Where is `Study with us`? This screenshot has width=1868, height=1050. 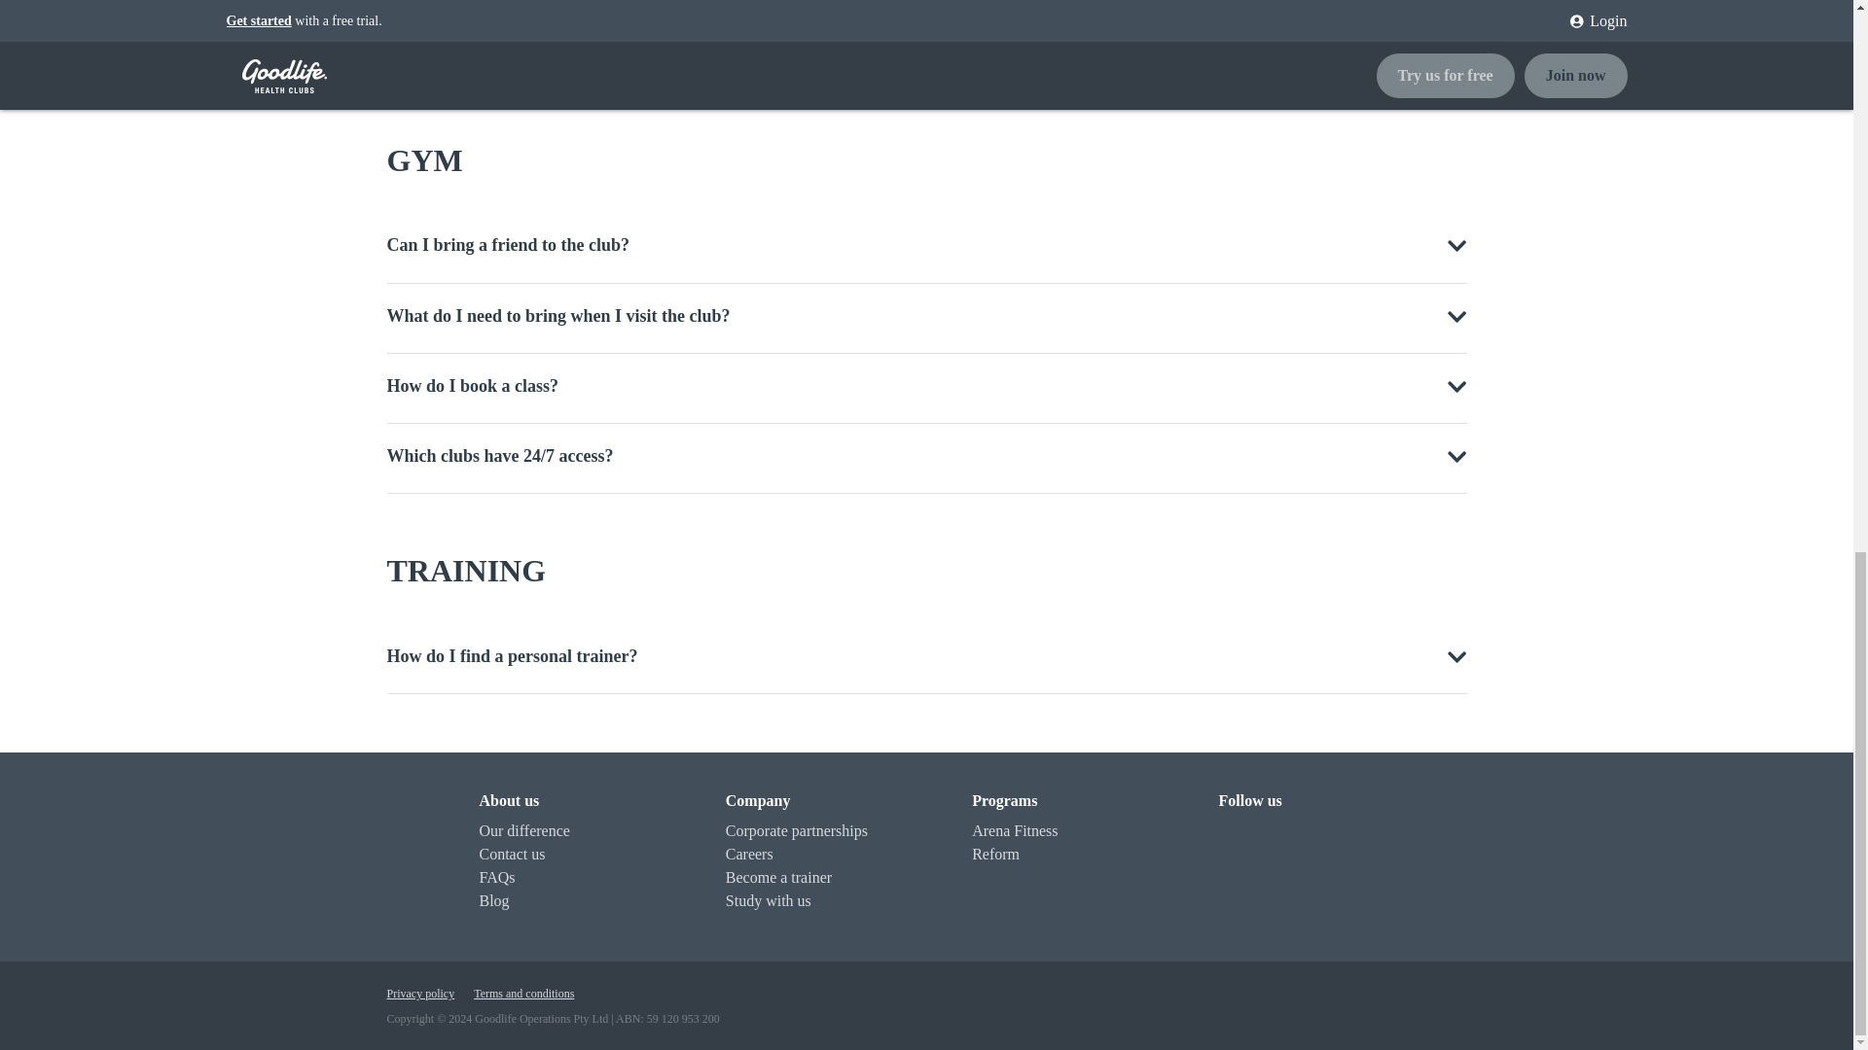
Study with us is located at coordinates (769, 900).